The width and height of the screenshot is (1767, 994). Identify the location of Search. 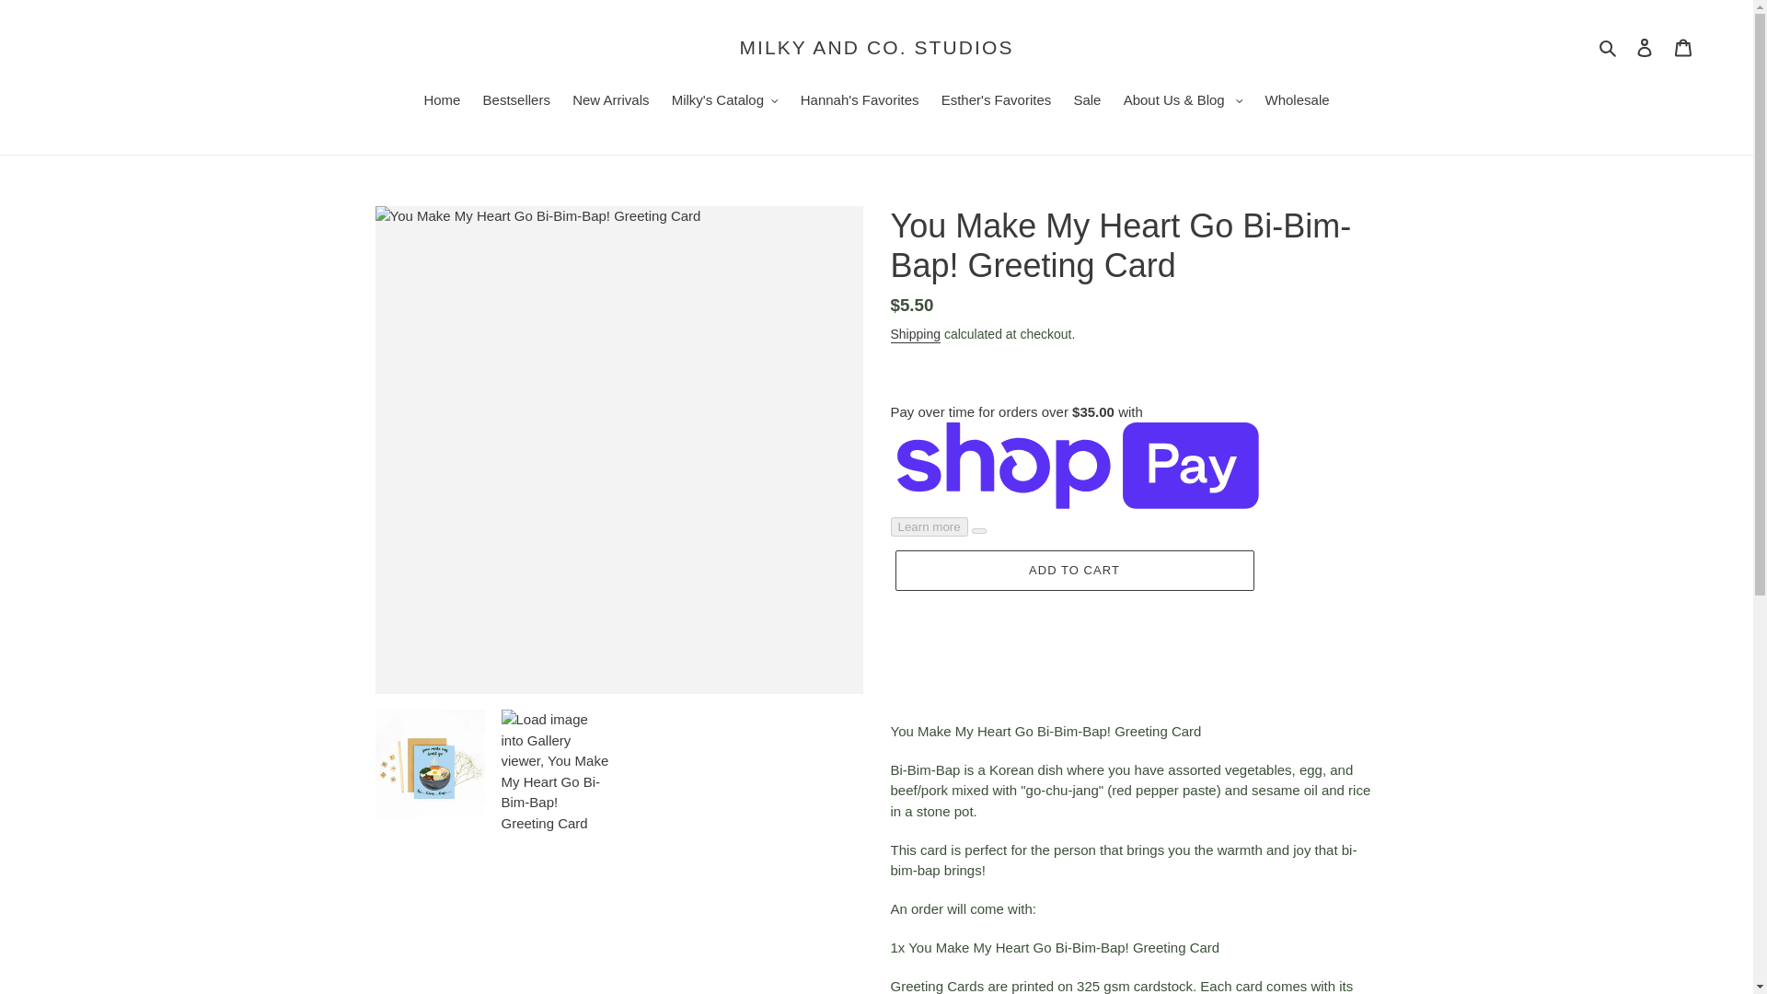
(1609, 46).